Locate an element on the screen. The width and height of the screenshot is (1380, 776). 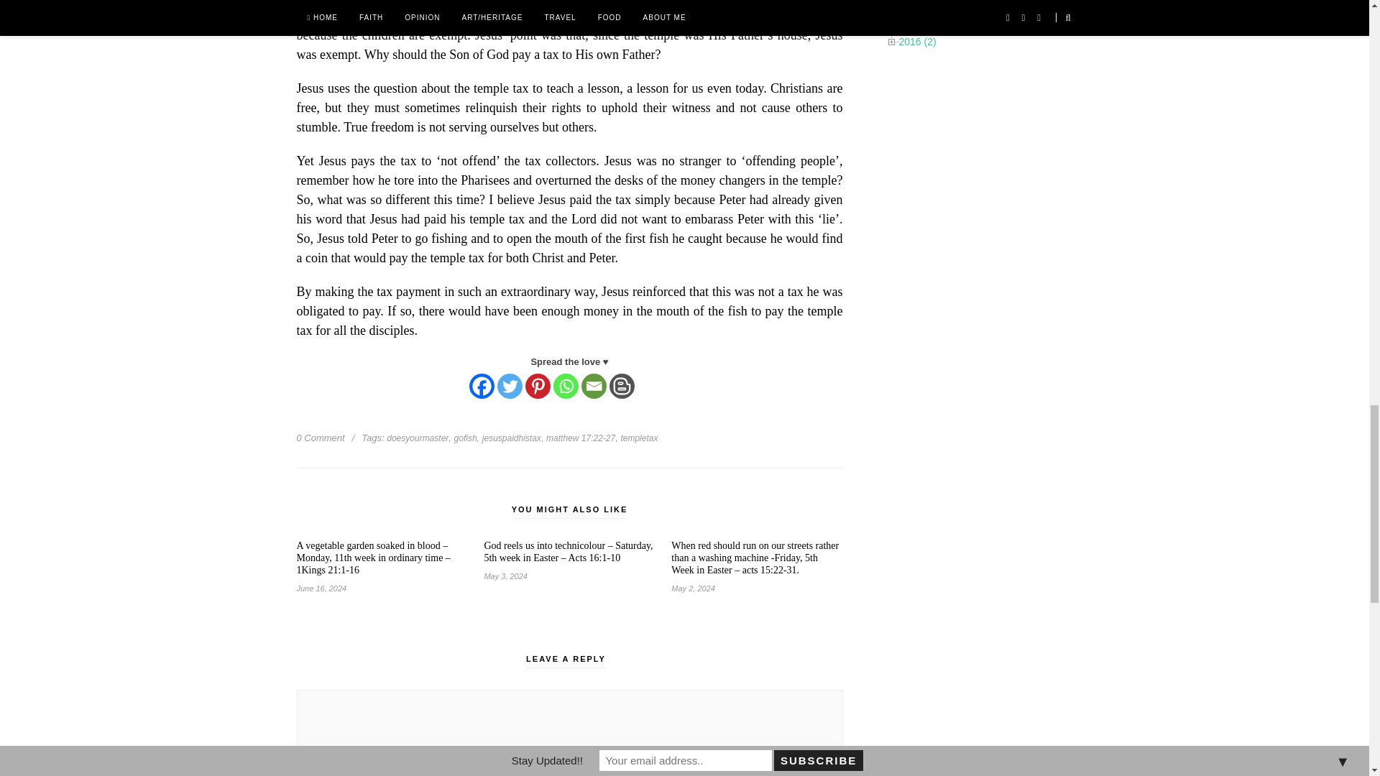
Twitter is located at coordinates (510, 386).